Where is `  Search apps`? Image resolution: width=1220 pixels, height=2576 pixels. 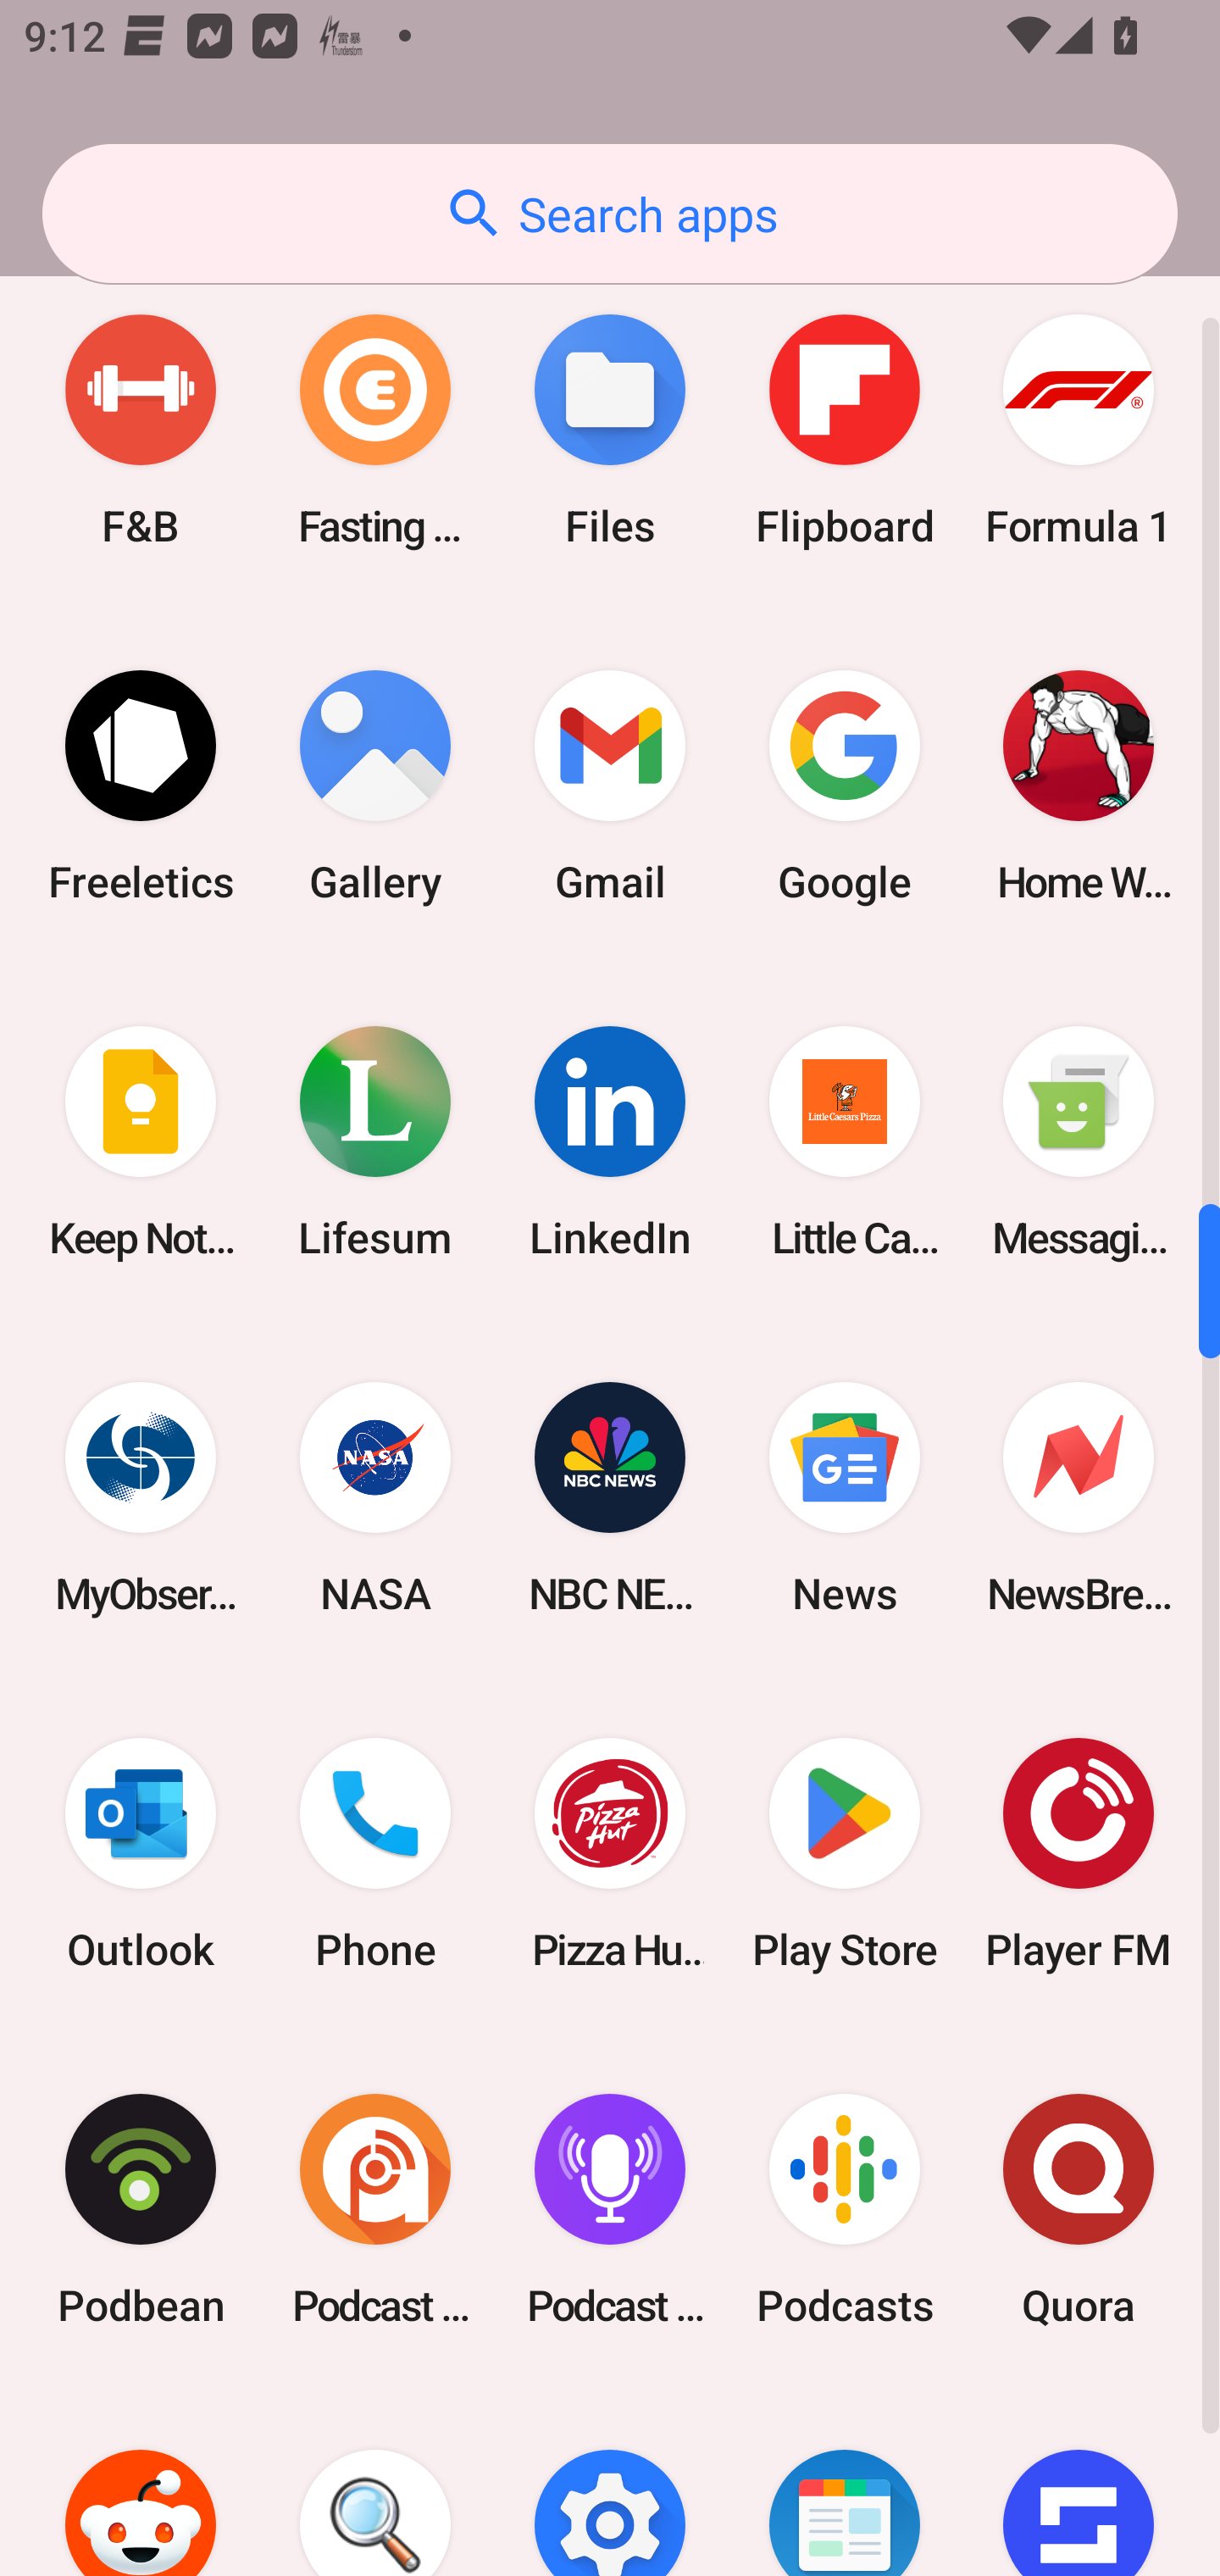
  Search apps is located at coordinates (610, 214).